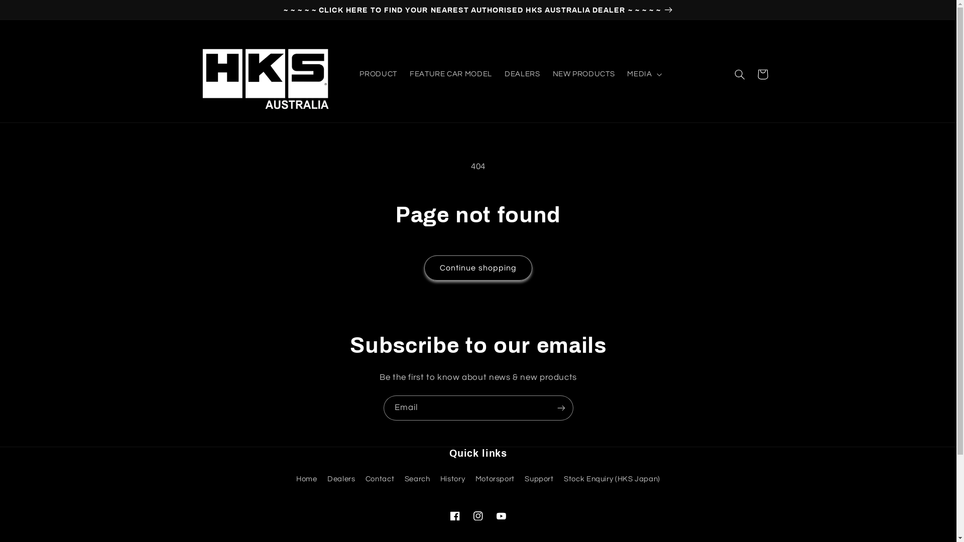 The width and height of the screenshot is (964, 542). I want to click on Motorsport, so click(495, 479).